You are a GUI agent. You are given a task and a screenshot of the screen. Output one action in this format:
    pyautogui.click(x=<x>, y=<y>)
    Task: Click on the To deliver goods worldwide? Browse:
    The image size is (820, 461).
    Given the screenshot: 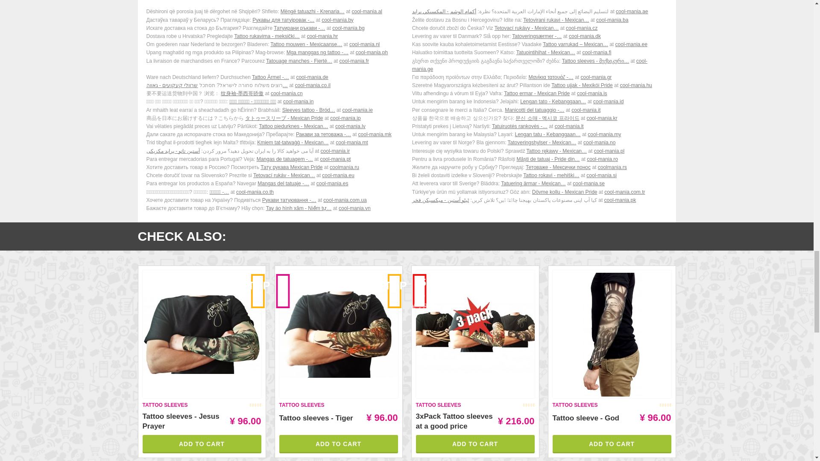 What is the action you would take?
    pyautogui.click(x=540, y=53)
    